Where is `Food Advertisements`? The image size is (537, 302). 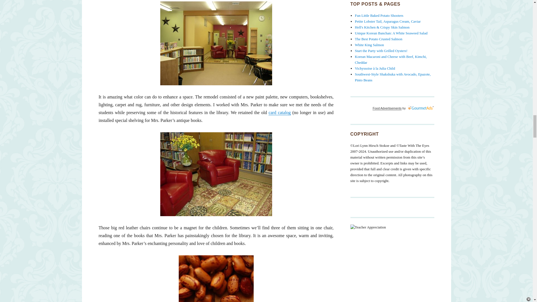 Food Advertisements is located at coordinates (387, 108).